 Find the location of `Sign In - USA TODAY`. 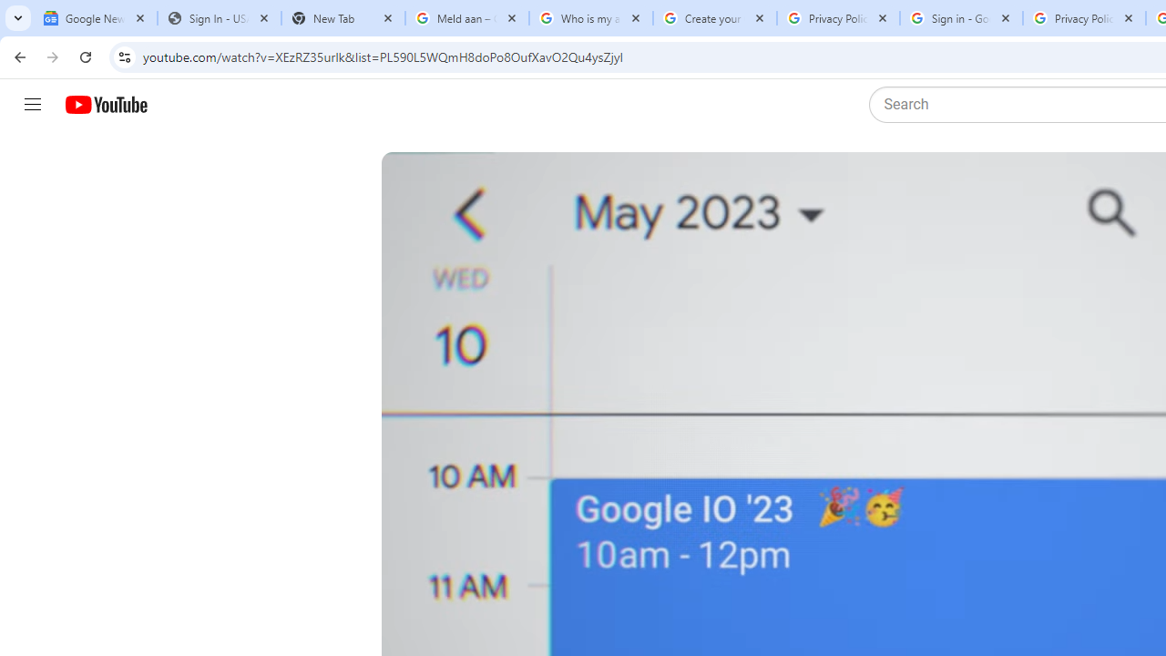

Sign In - USA TODAY is located at coordinates (219, 18).